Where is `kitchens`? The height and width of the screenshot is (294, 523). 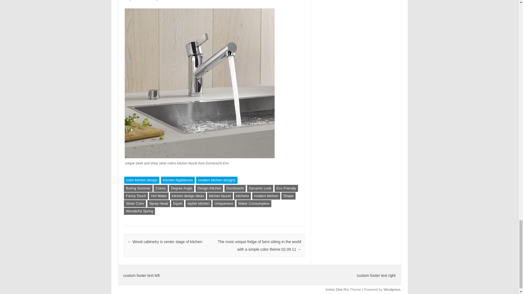 kitchens is located at coordinates (242, 196).